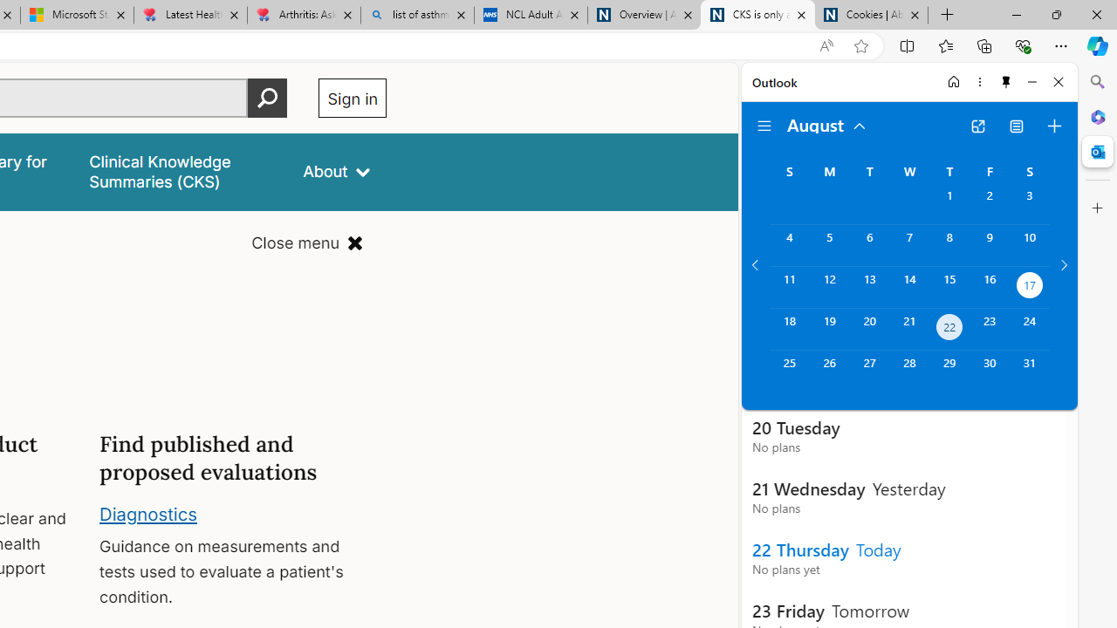  What do you see at coordinates (990, 245) in the screenshot?
I see `Friday, August 9, 2024. ` at bounding box center [990, 245].